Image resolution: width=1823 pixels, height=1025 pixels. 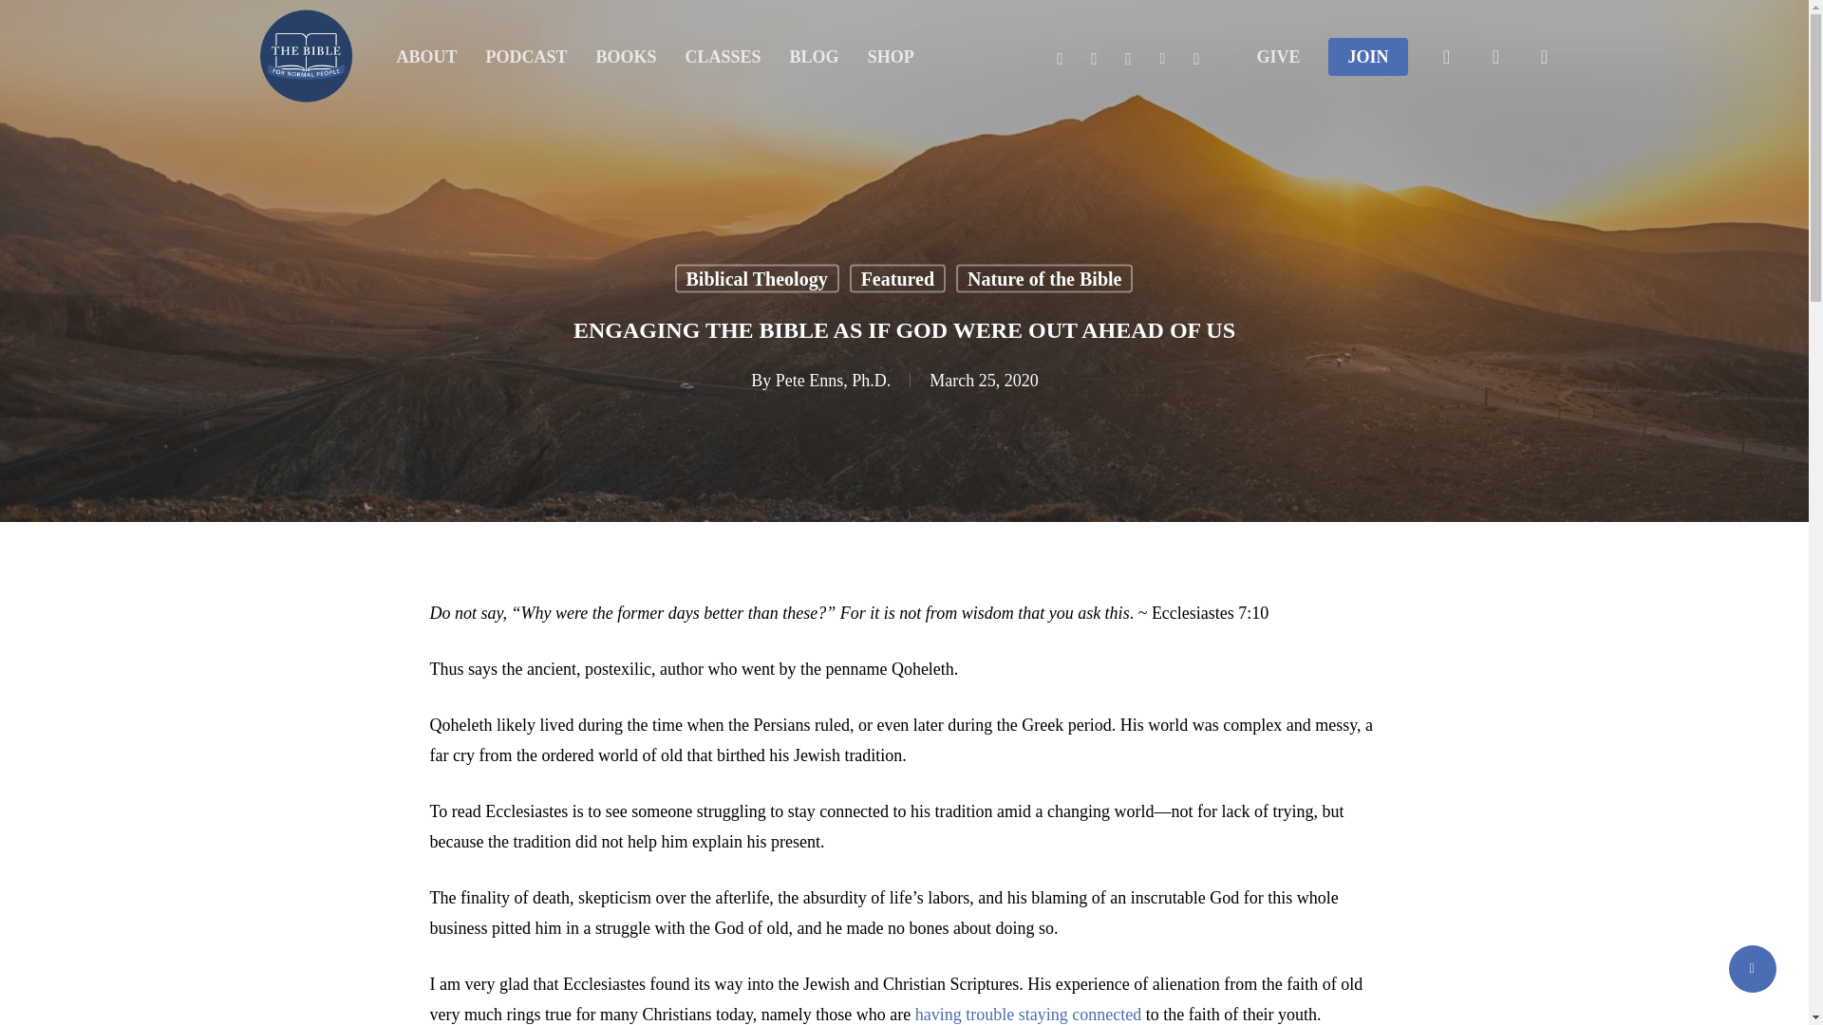 What do you see at coordinates (1772, 9) in the screenshot?
I see `Menu` at bounding box center [1772, 9].